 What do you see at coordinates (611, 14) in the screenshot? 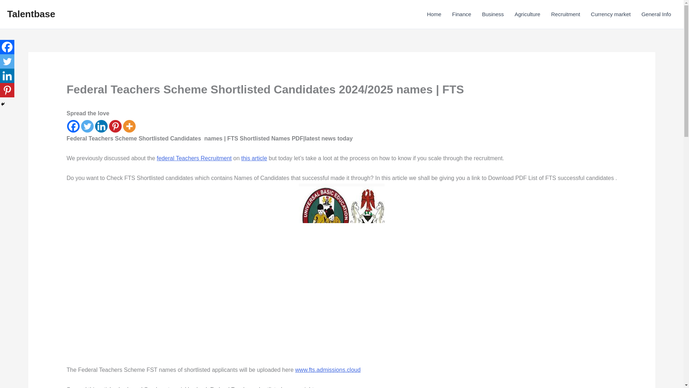
I see `Currency market` at bounding box center [611, 14].